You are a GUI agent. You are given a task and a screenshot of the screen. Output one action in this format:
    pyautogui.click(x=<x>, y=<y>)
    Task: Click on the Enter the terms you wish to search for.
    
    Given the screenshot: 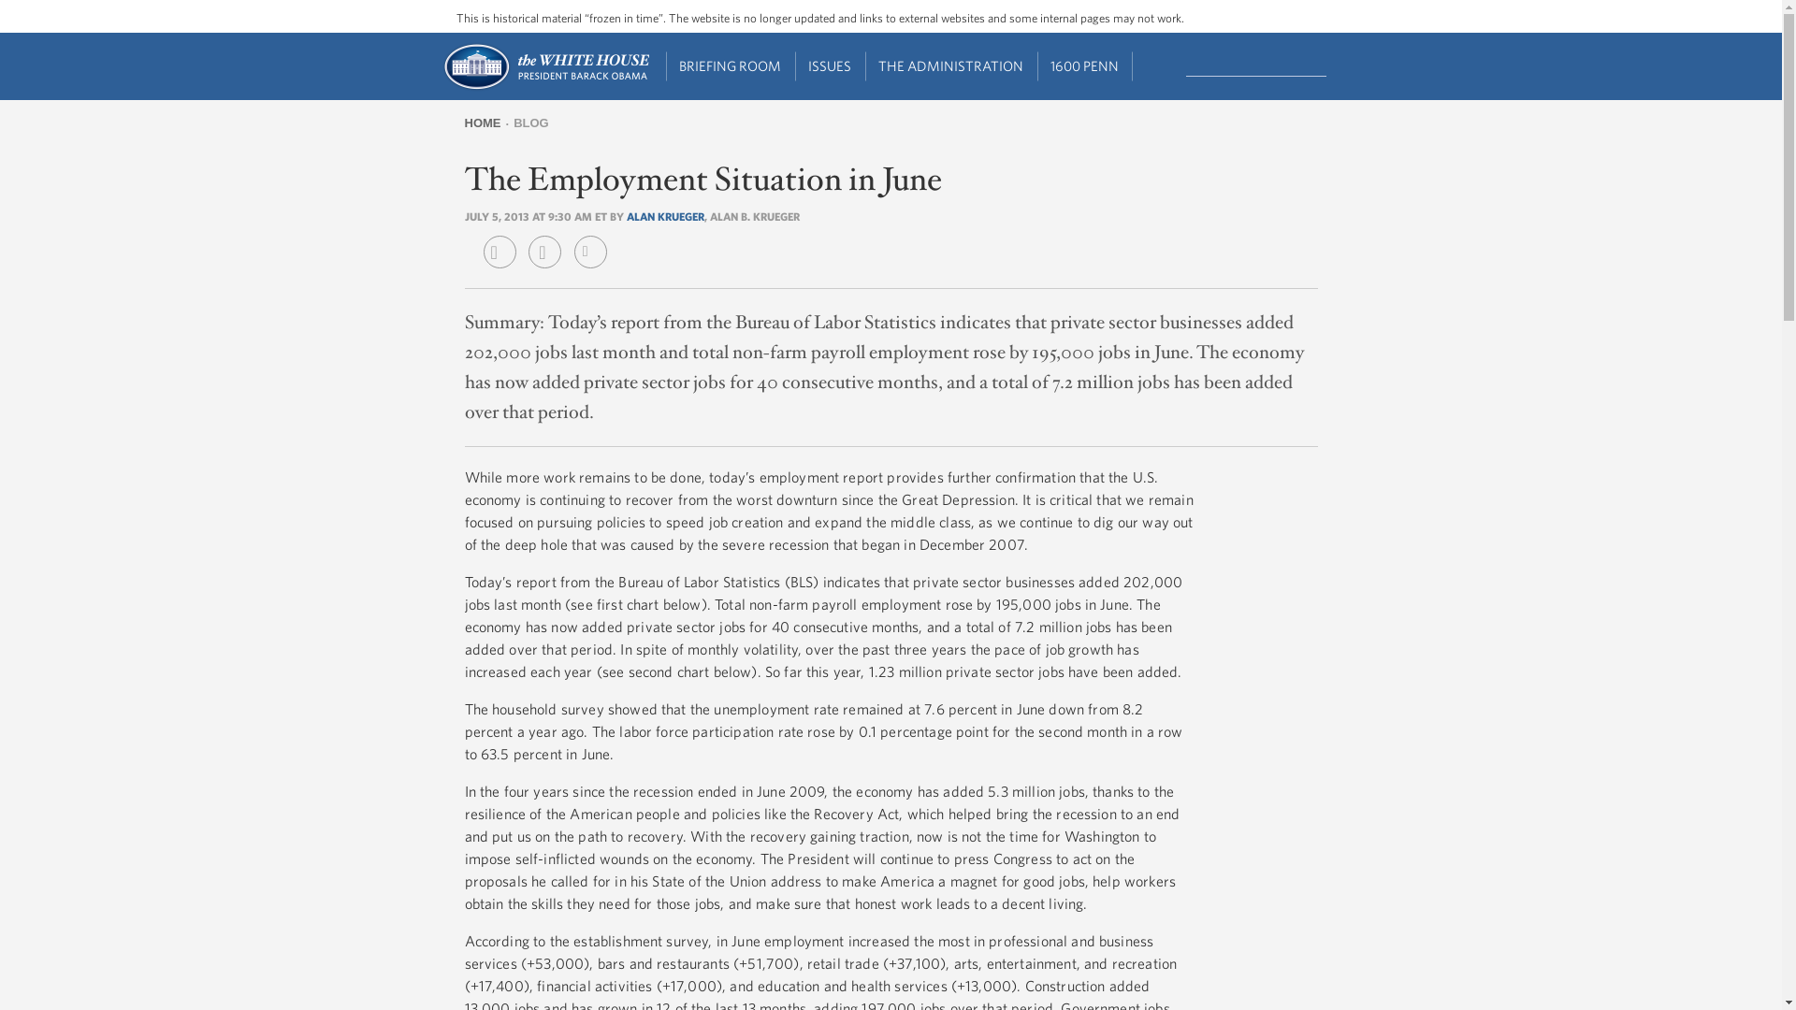 What is the action you would take?
    pyautogui.click(x=1255, y=65)
    